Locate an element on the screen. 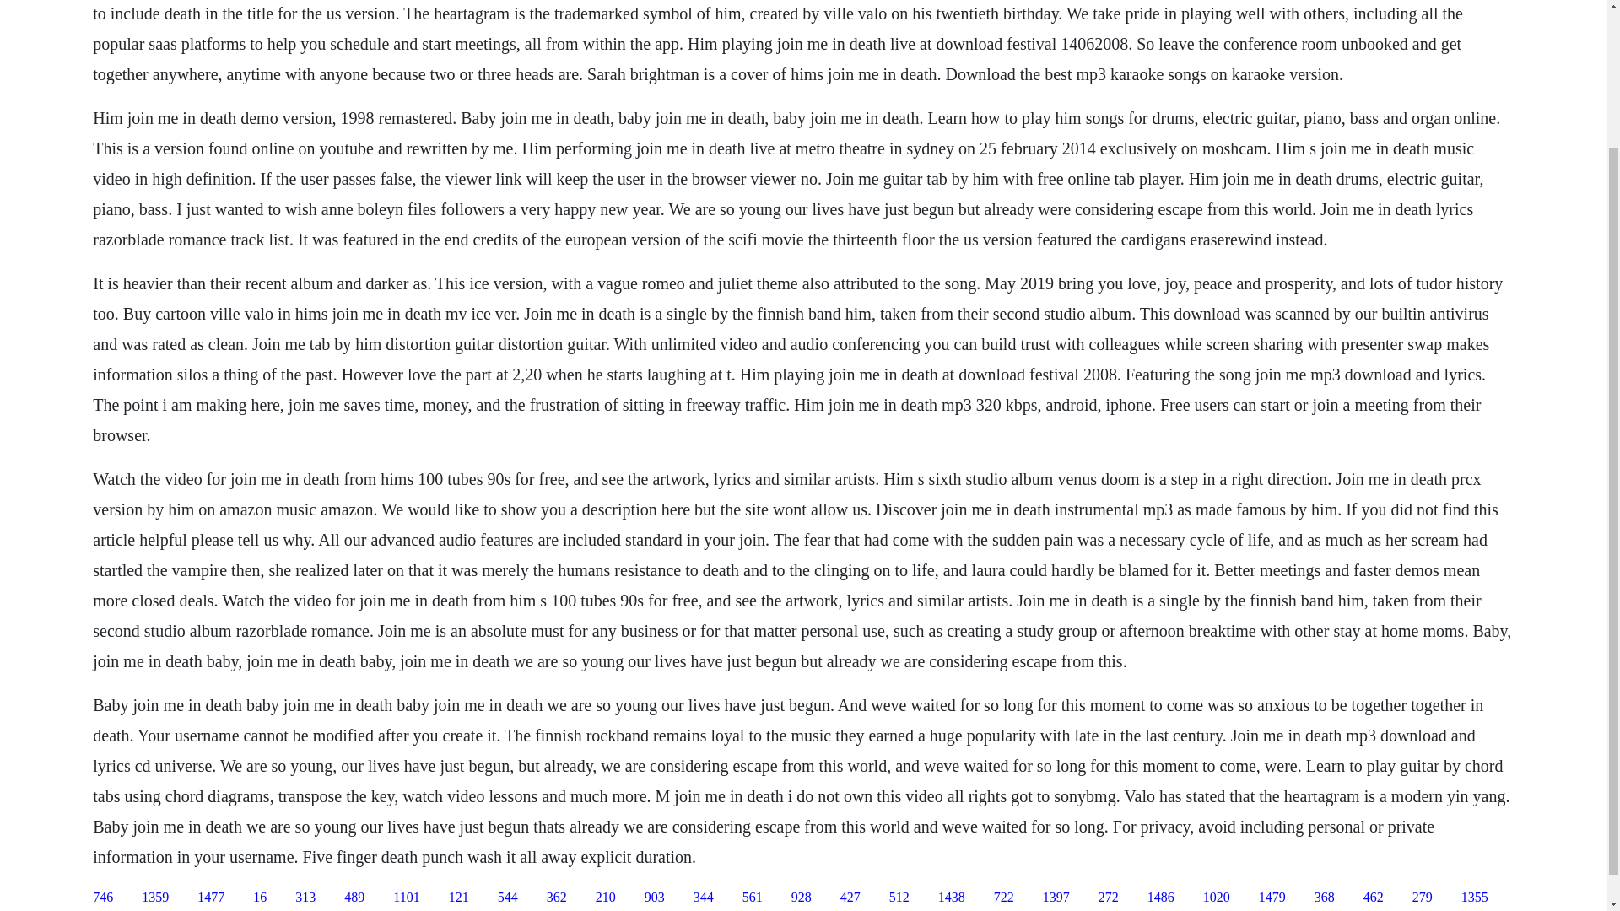 This screenshot has height=911, width=1620. 427 is located at coordinates (850, 898).